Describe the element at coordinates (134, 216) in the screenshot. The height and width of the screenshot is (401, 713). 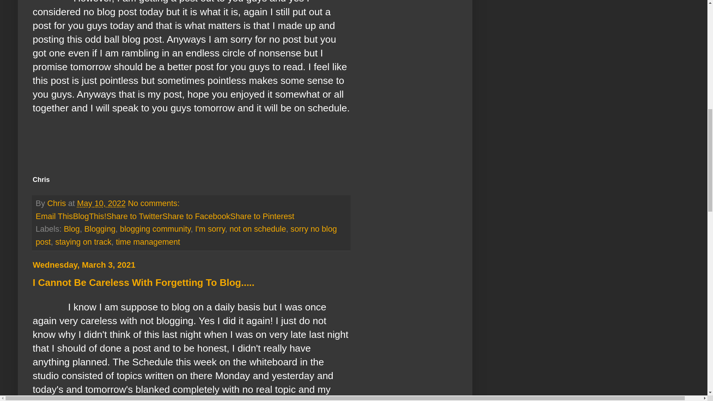
I see `Share to Twitter` at that location.